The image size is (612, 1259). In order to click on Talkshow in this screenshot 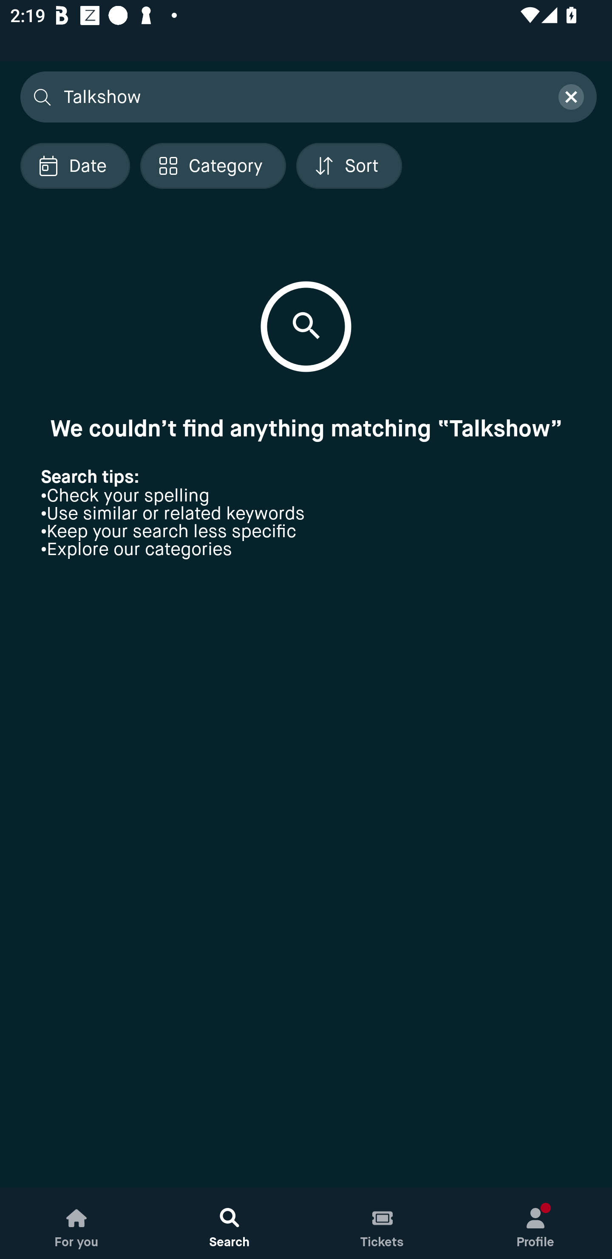, I will do `click(302, 97)`.